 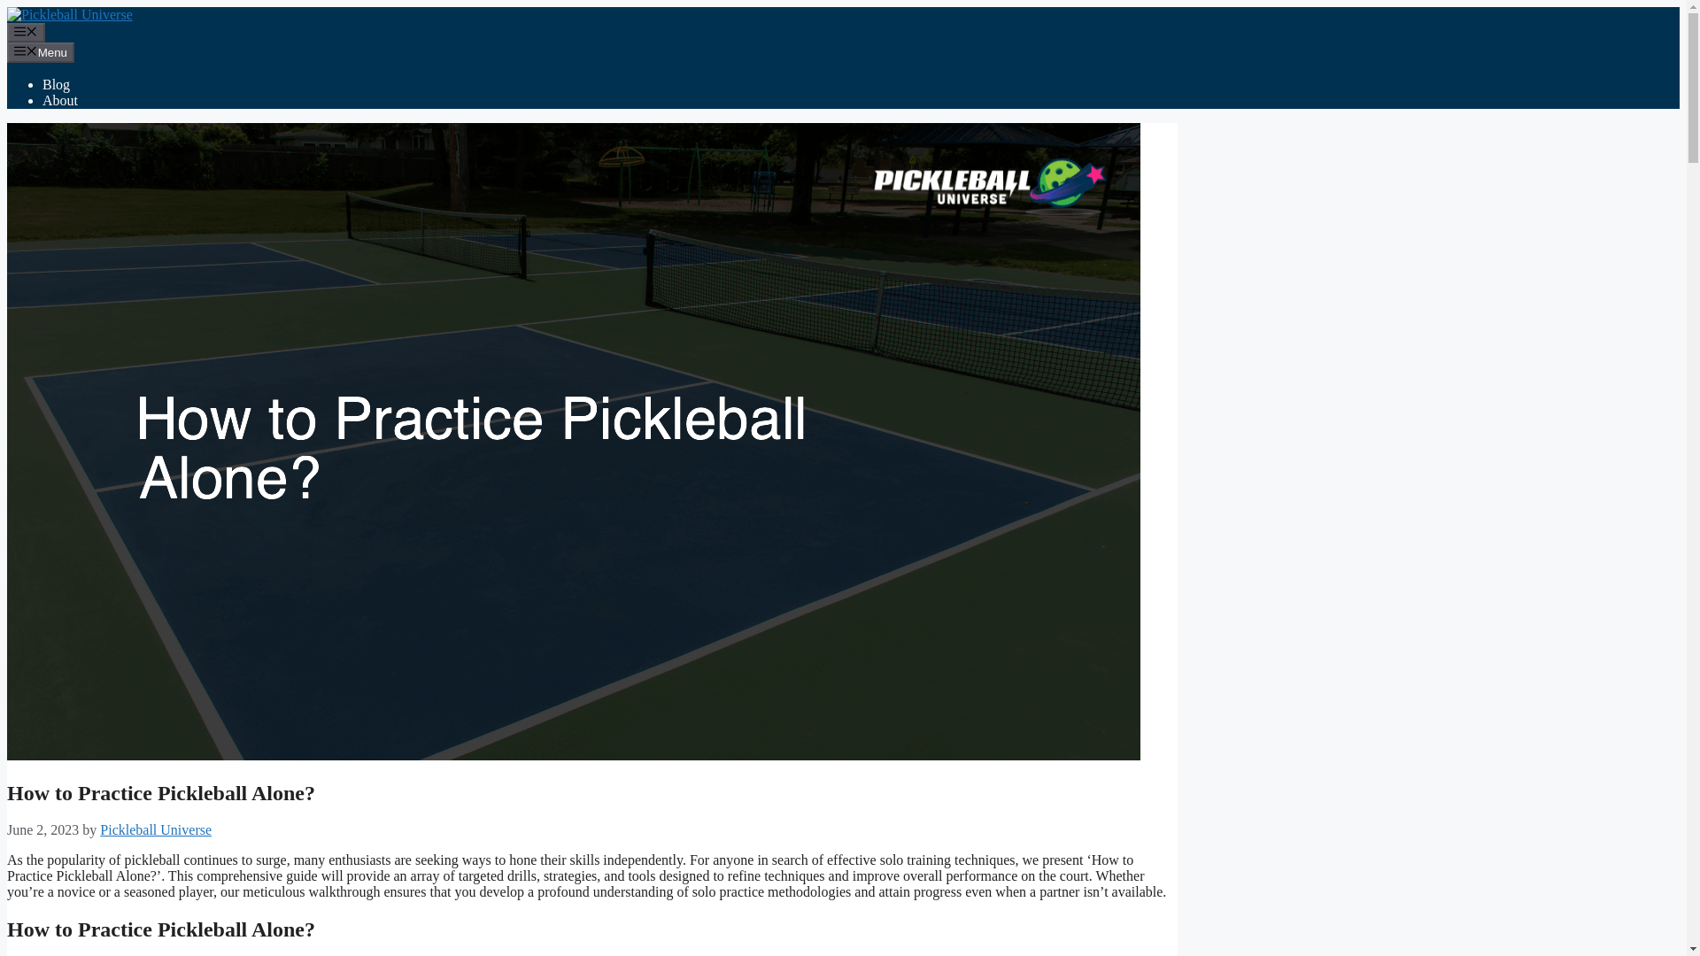 I want to click on View all posts by Pickleball Universe, so click(x=156, y=829).